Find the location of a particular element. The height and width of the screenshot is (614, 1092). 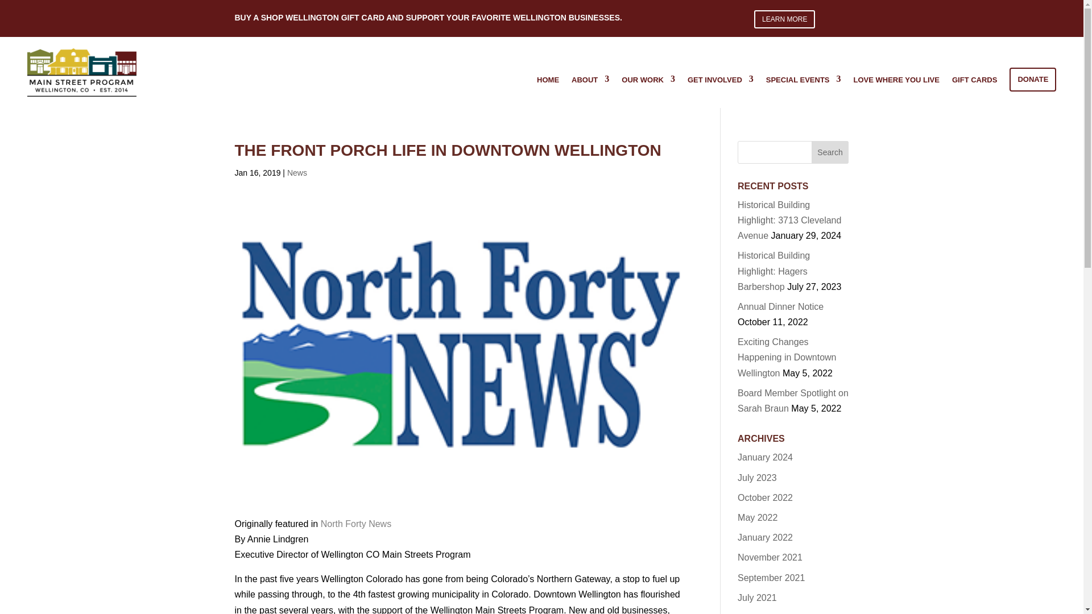

LEARN MORE is located at coordinates (784, 19).